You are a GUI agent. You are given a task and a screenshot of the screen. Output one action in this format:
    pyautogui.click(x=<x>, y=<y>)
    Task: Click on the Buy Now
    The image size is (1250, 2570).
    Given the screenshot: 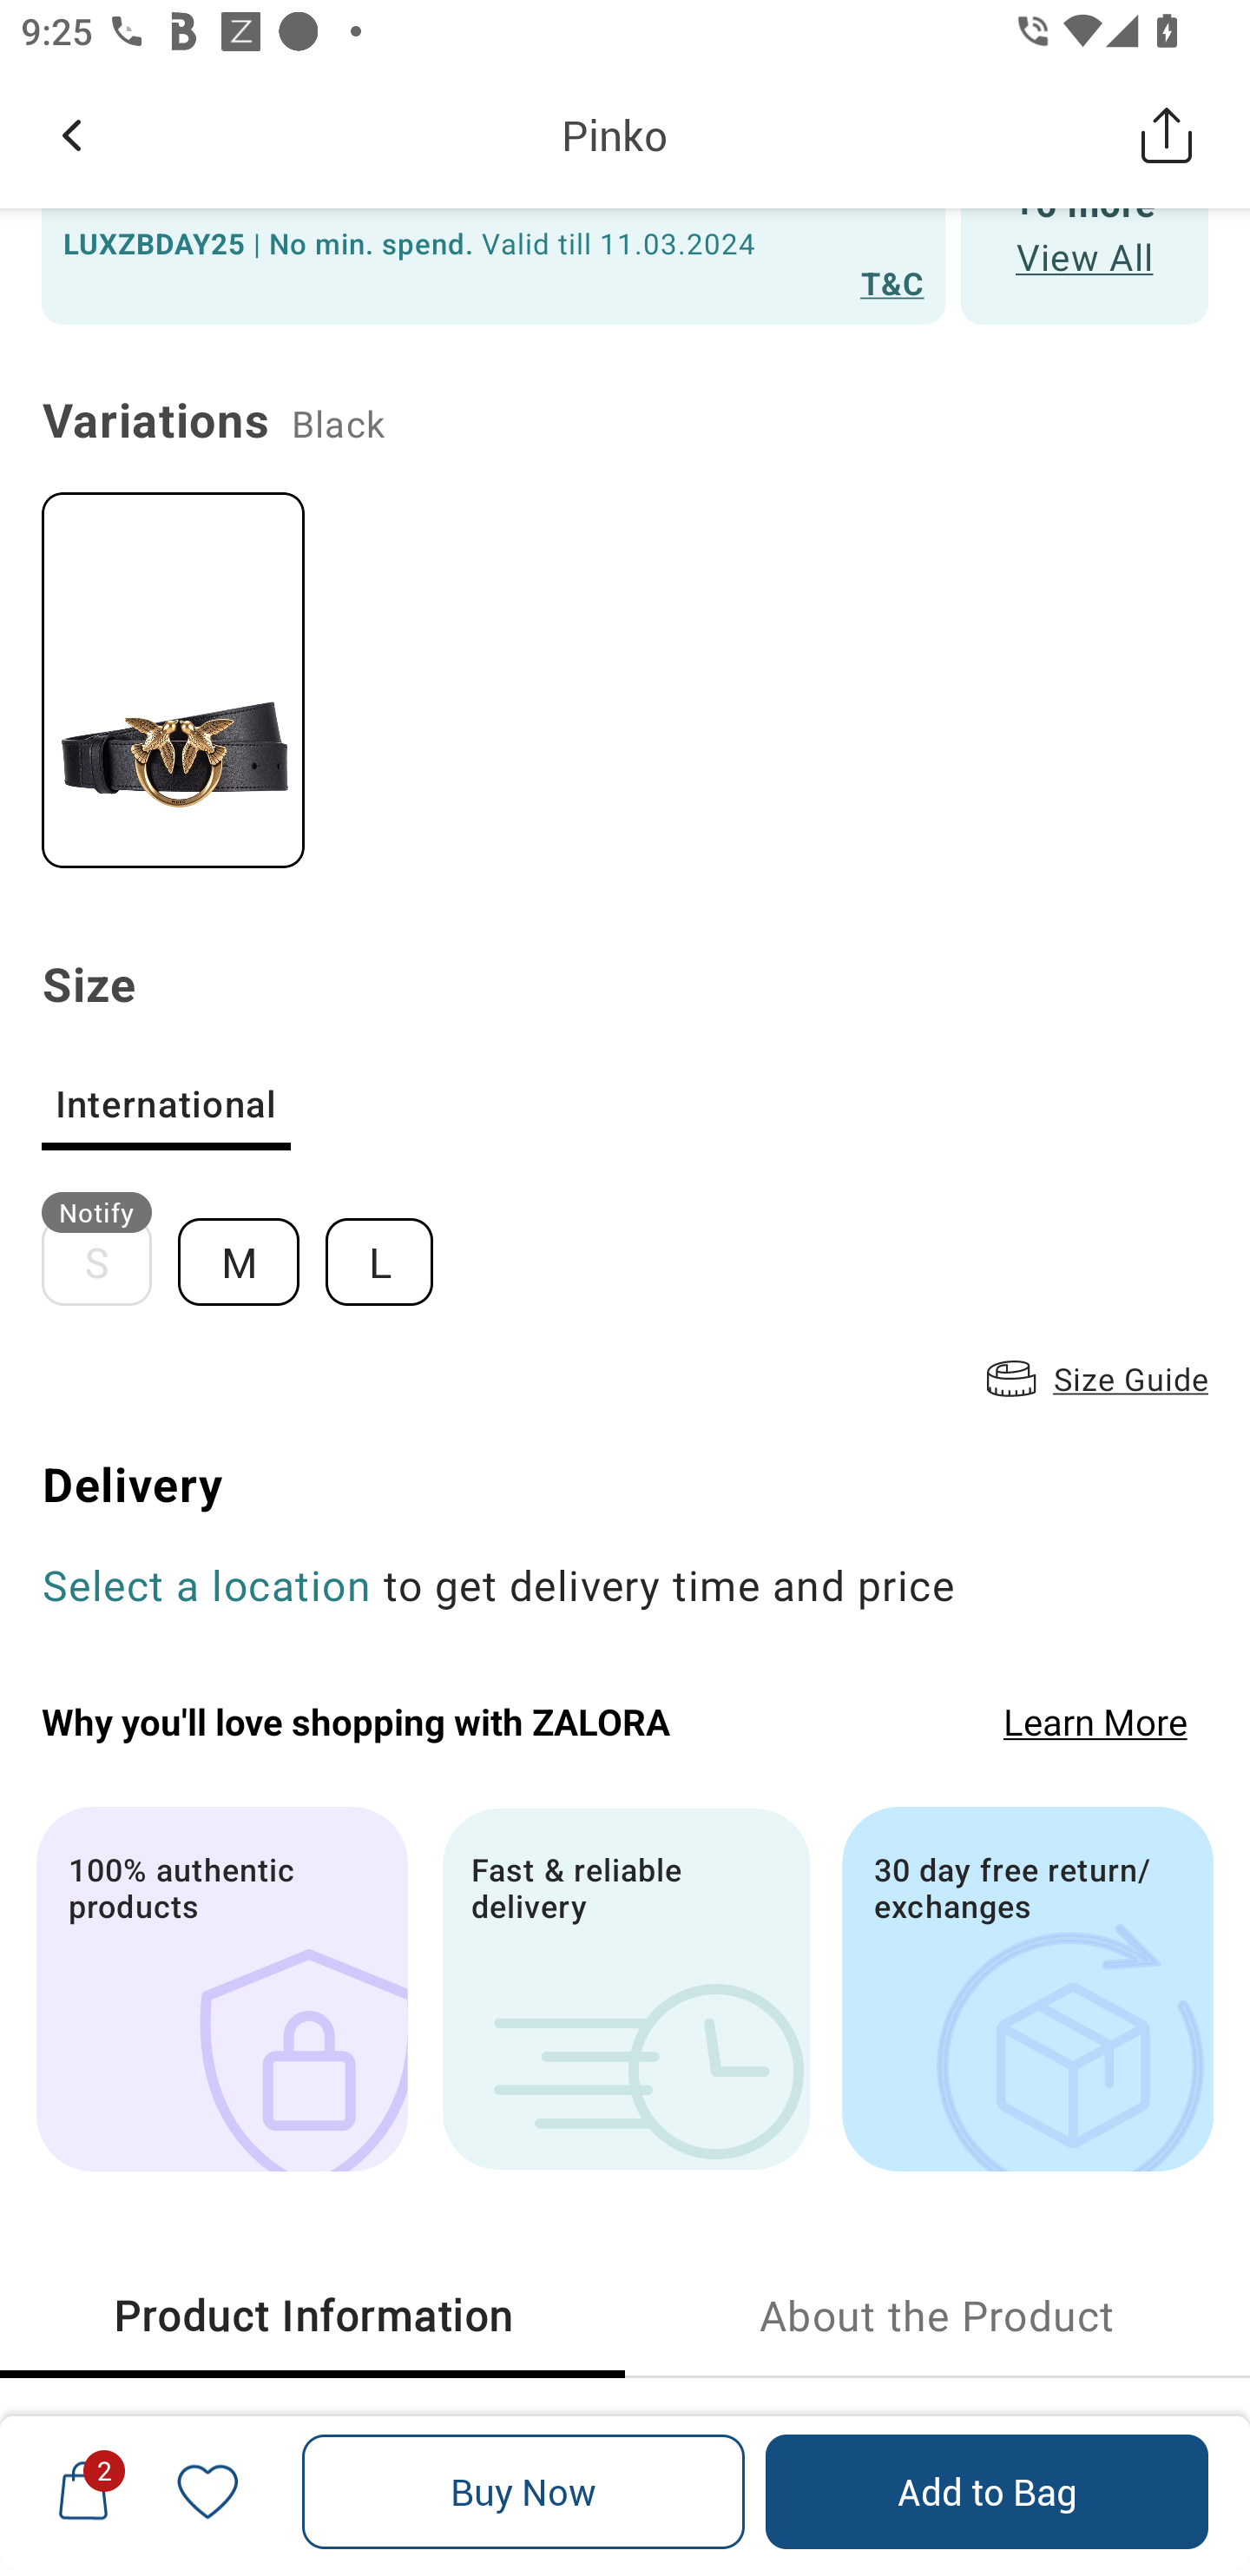 What is the action you would take?
    pyautogui.click(x=523, y=2492)
    